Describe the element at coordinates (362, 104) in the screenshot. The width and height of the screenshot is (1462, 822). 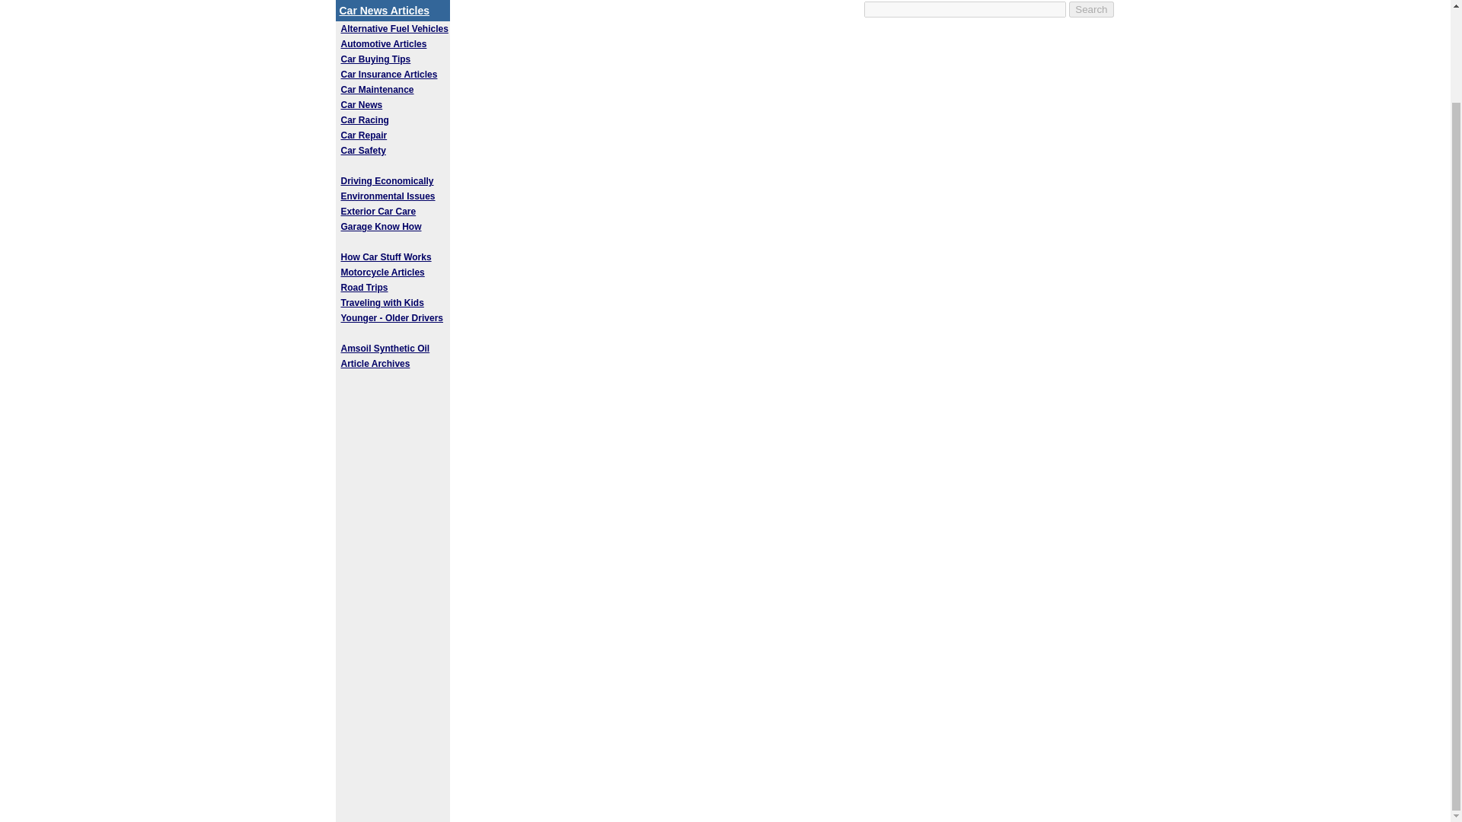
I see `Car News` at that location.